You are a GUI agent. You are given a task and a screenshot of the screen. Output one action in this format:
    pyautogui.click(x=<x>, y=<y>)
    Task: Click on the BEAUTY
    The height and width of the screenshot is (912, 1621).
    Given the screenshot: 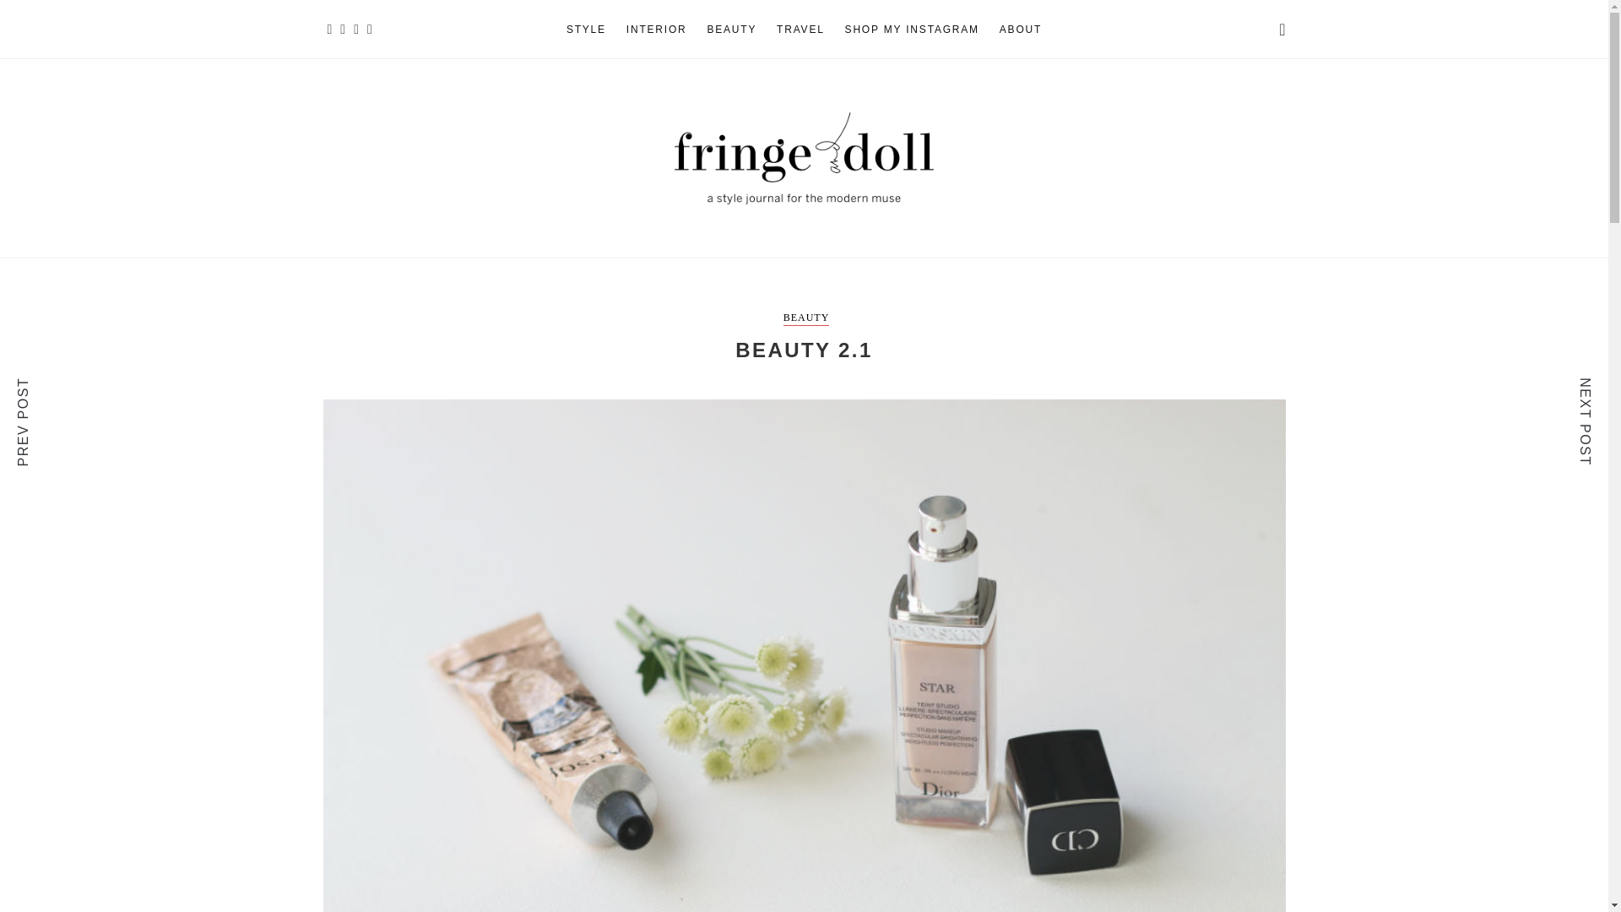 What is the action you would take?
    pyautogui.click(x=806, y=318)
    